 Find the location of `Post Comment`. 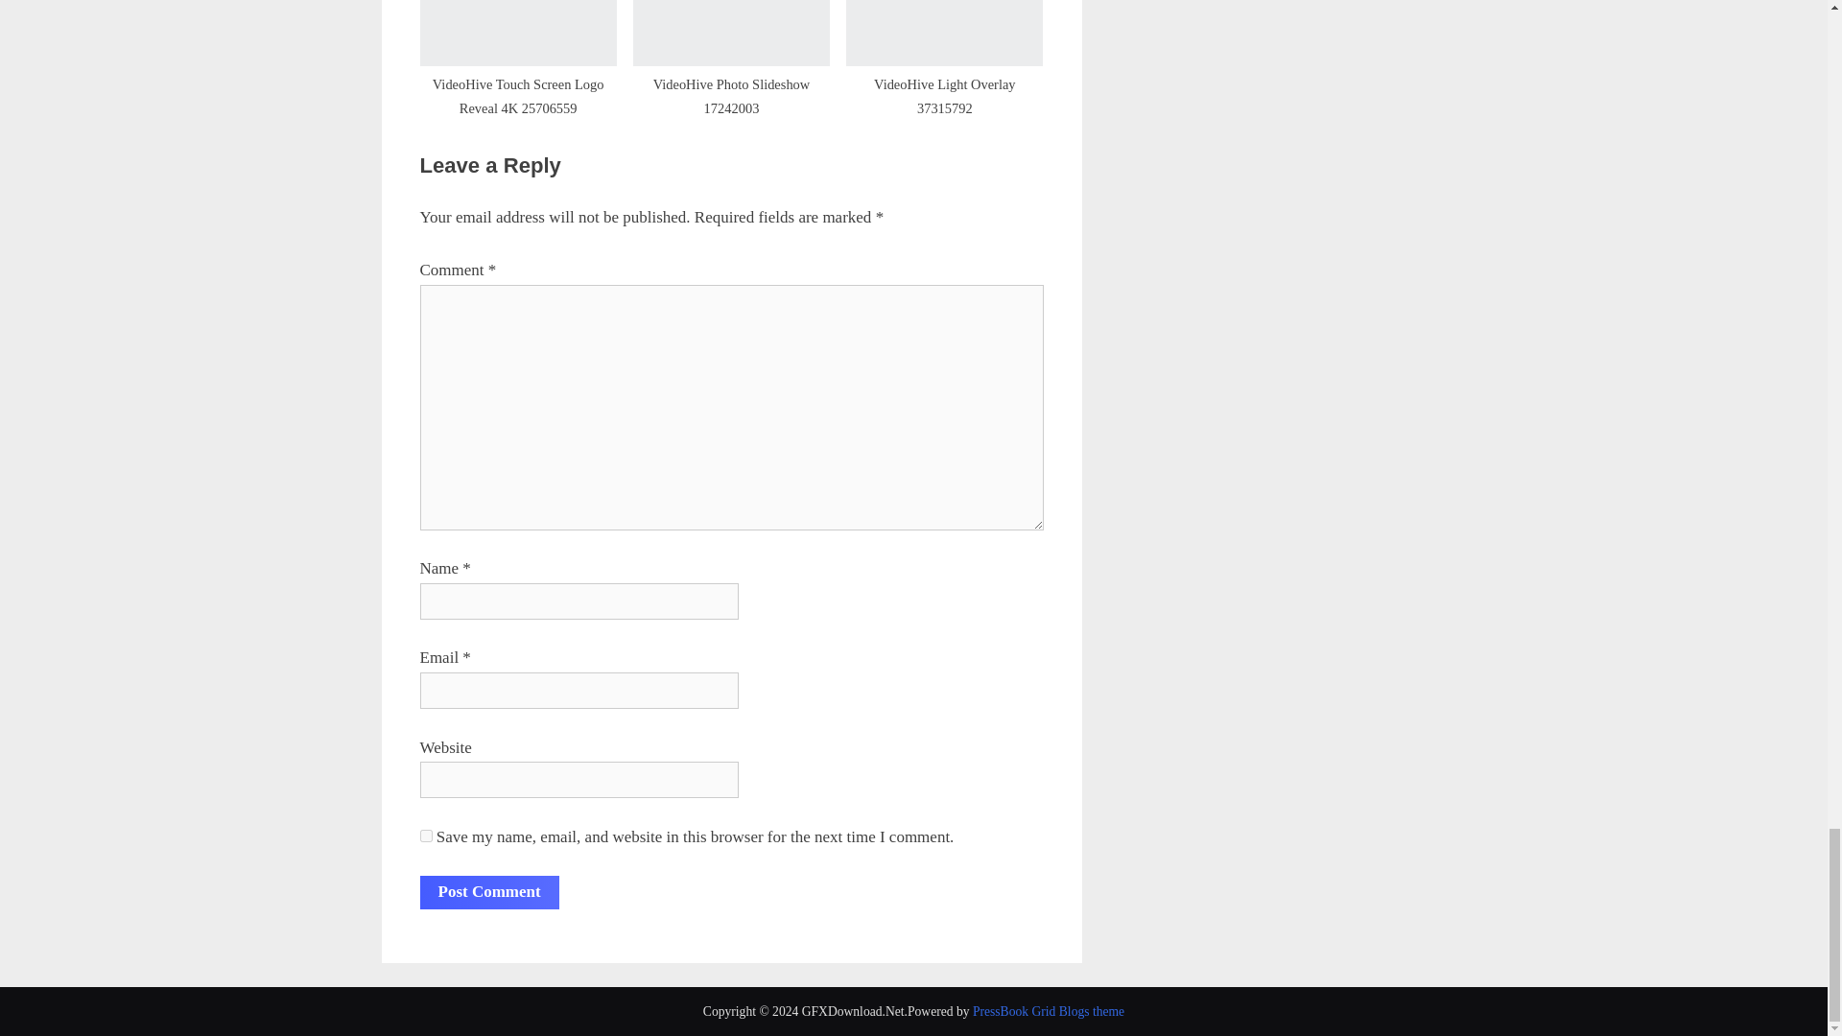

Post Comment is located at coordinates (489, 892).